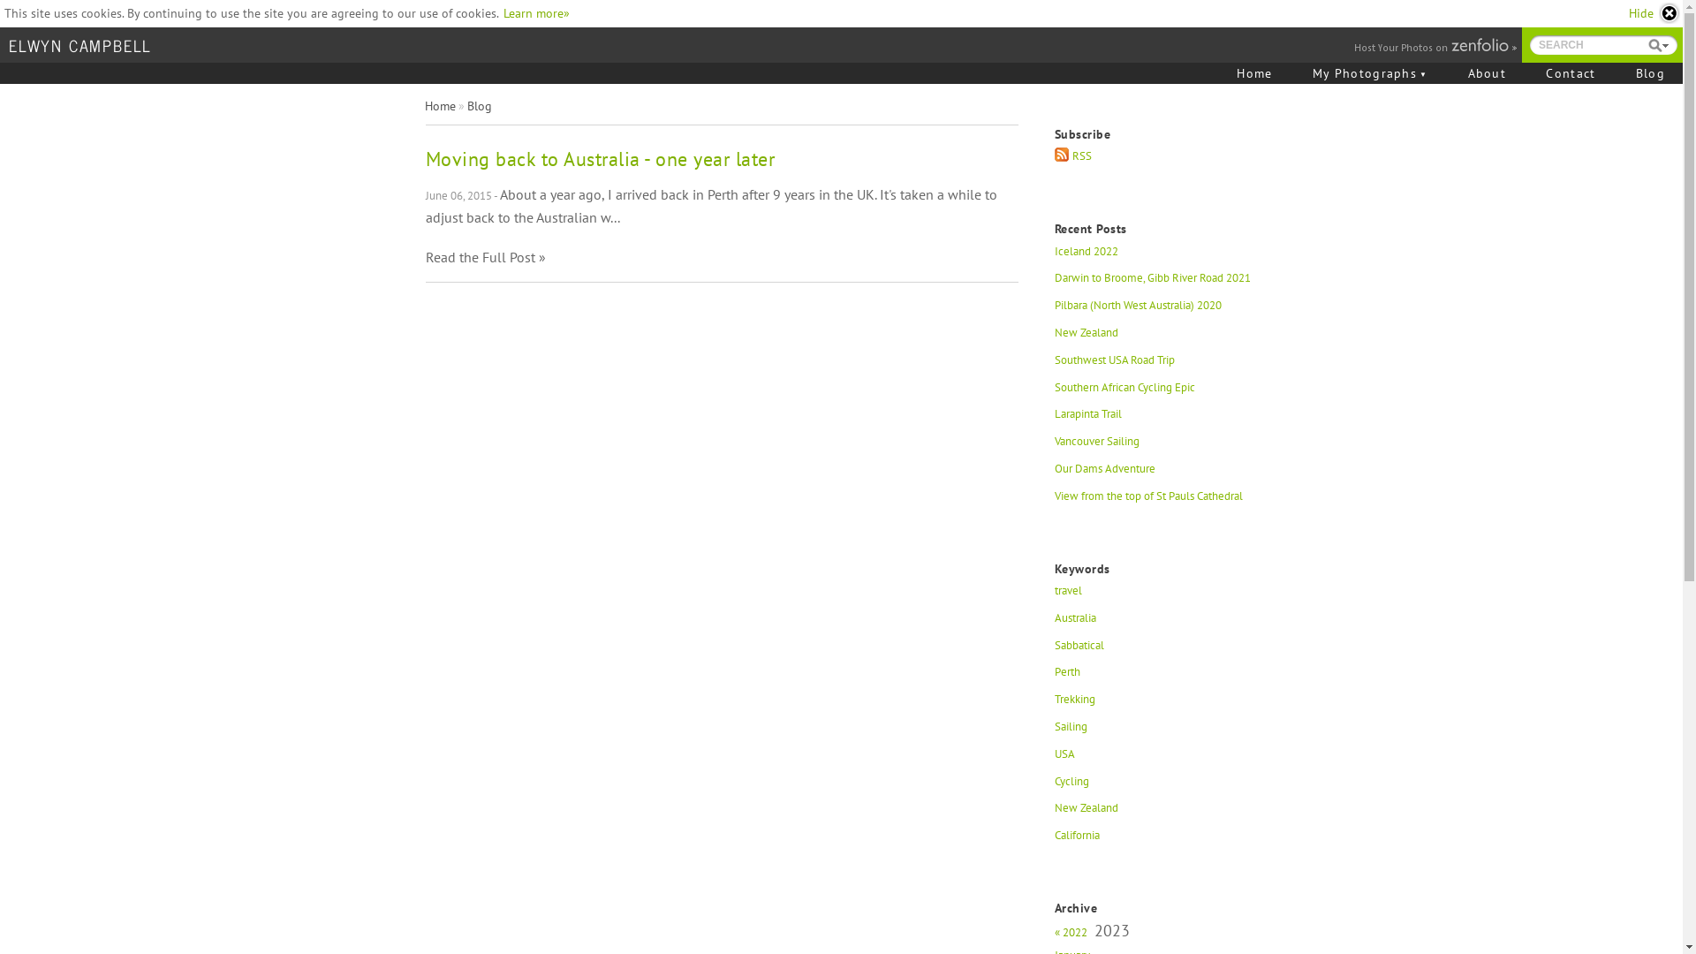 The height and width of the screenshot is (954, 1696). Describe the element at coordinates (1156, 419) in the screenshot. I see `Larapinta Trail` at that location.